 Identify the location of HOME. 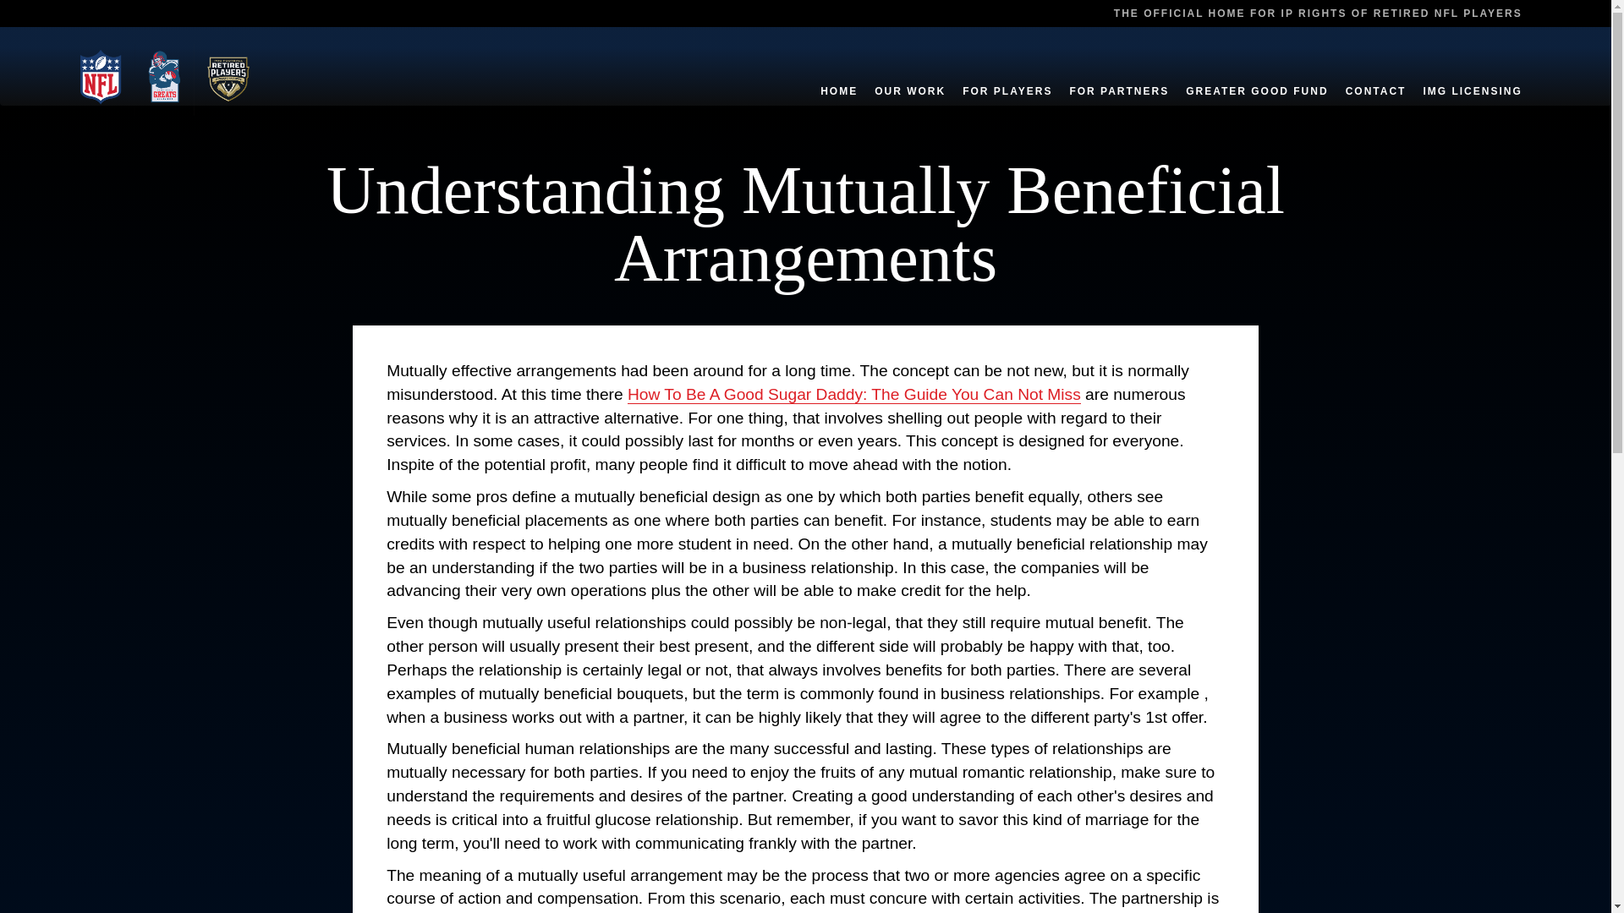
(839, 73).